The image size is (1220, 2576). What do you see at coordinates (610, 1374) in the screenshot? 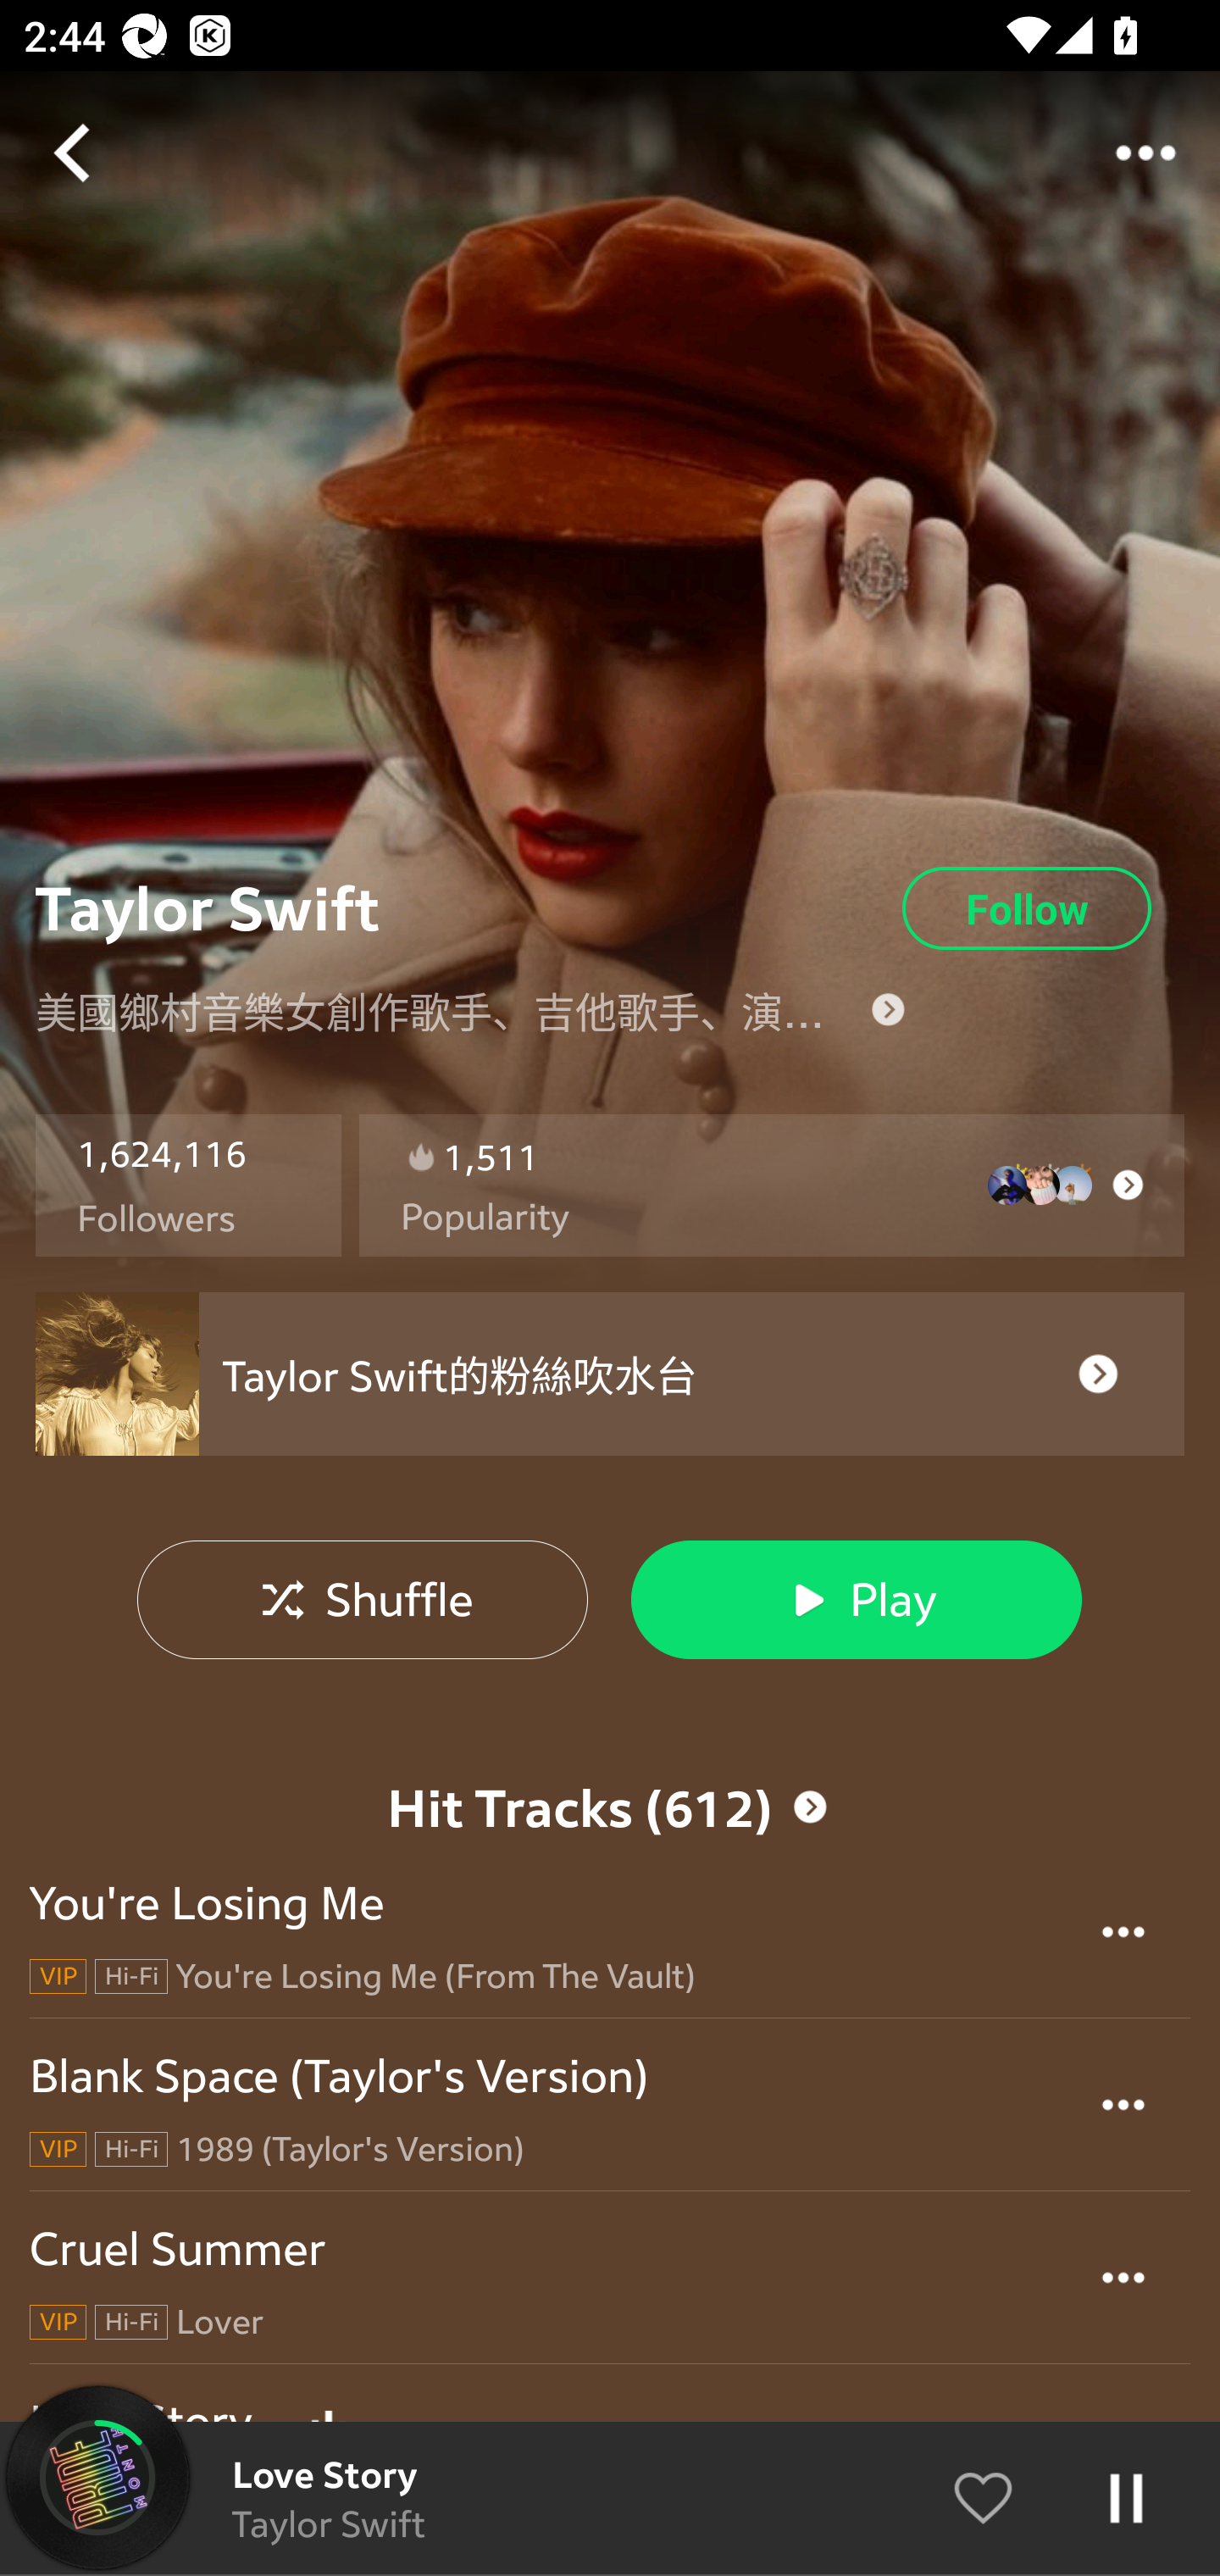
I see `Taylor Swift的粉絲吹水台` at bounding box center [610, 1374].